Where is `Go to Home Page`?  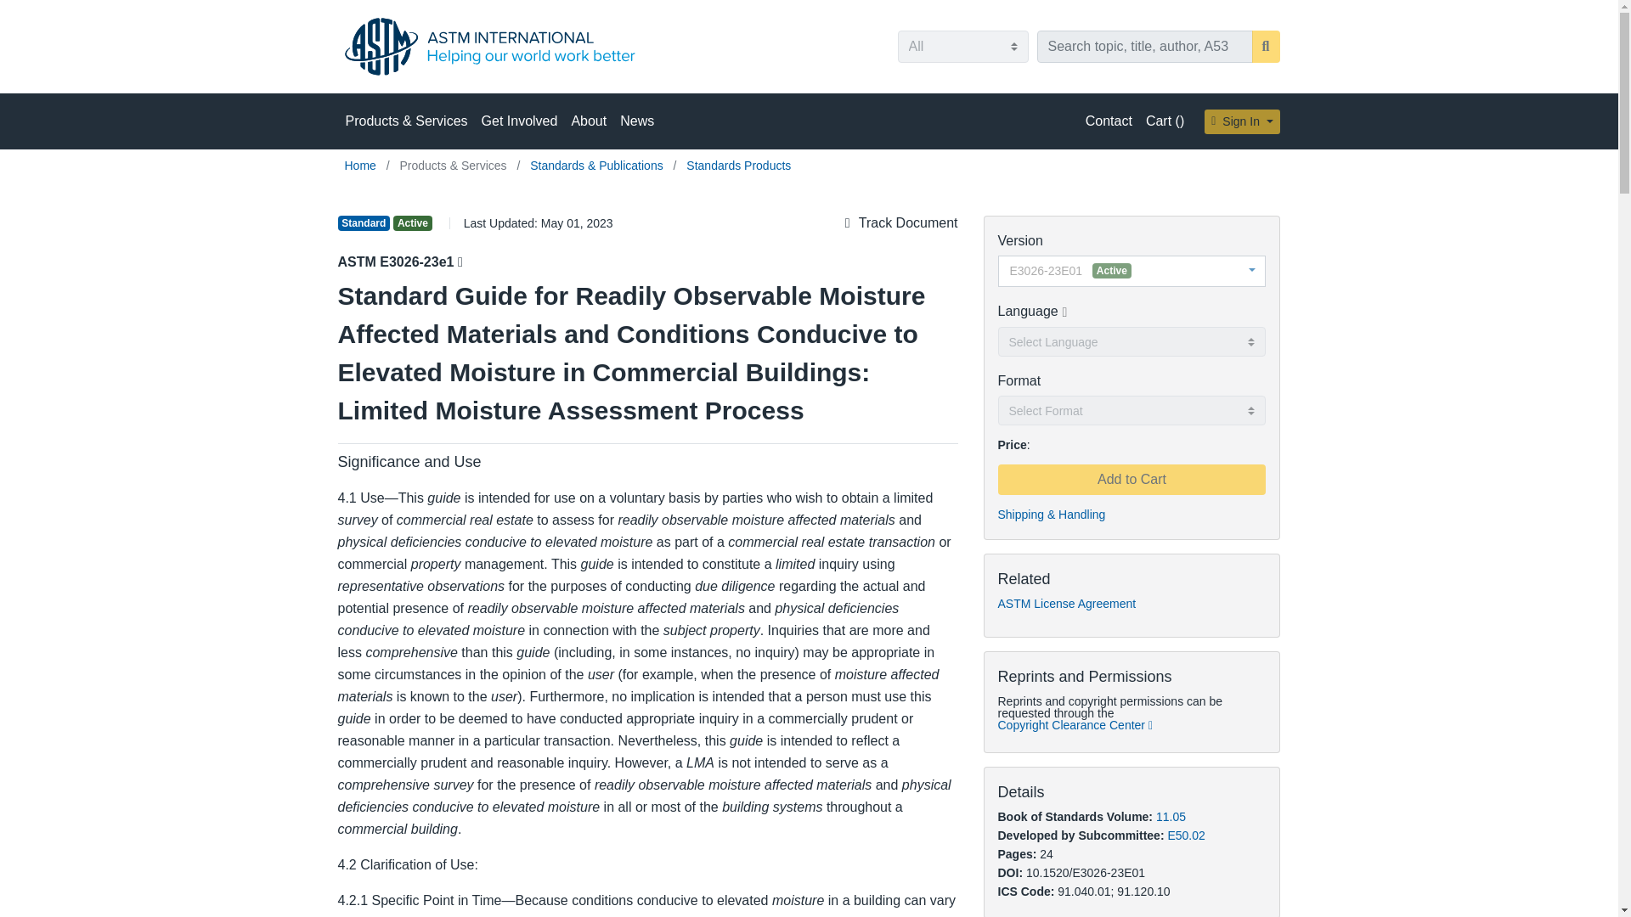 Go to Home Page is located at coordinates (362, 165).